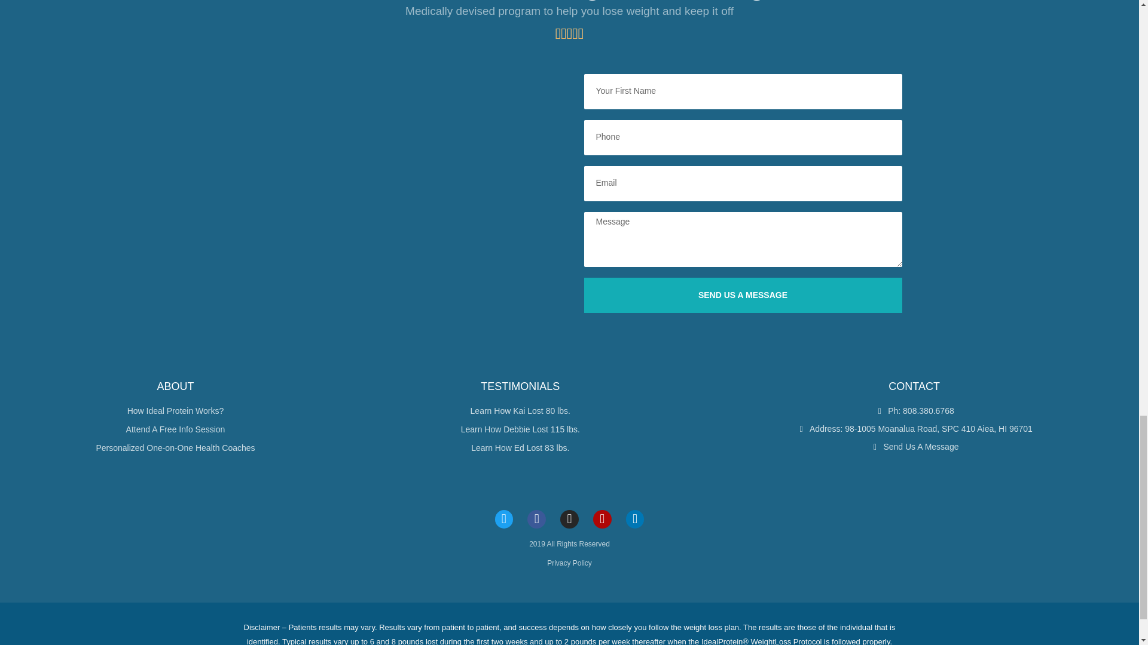 The image size is (1148, 645). I want to click on Personalized One-on-One Health Coaches, so click(175, 448).